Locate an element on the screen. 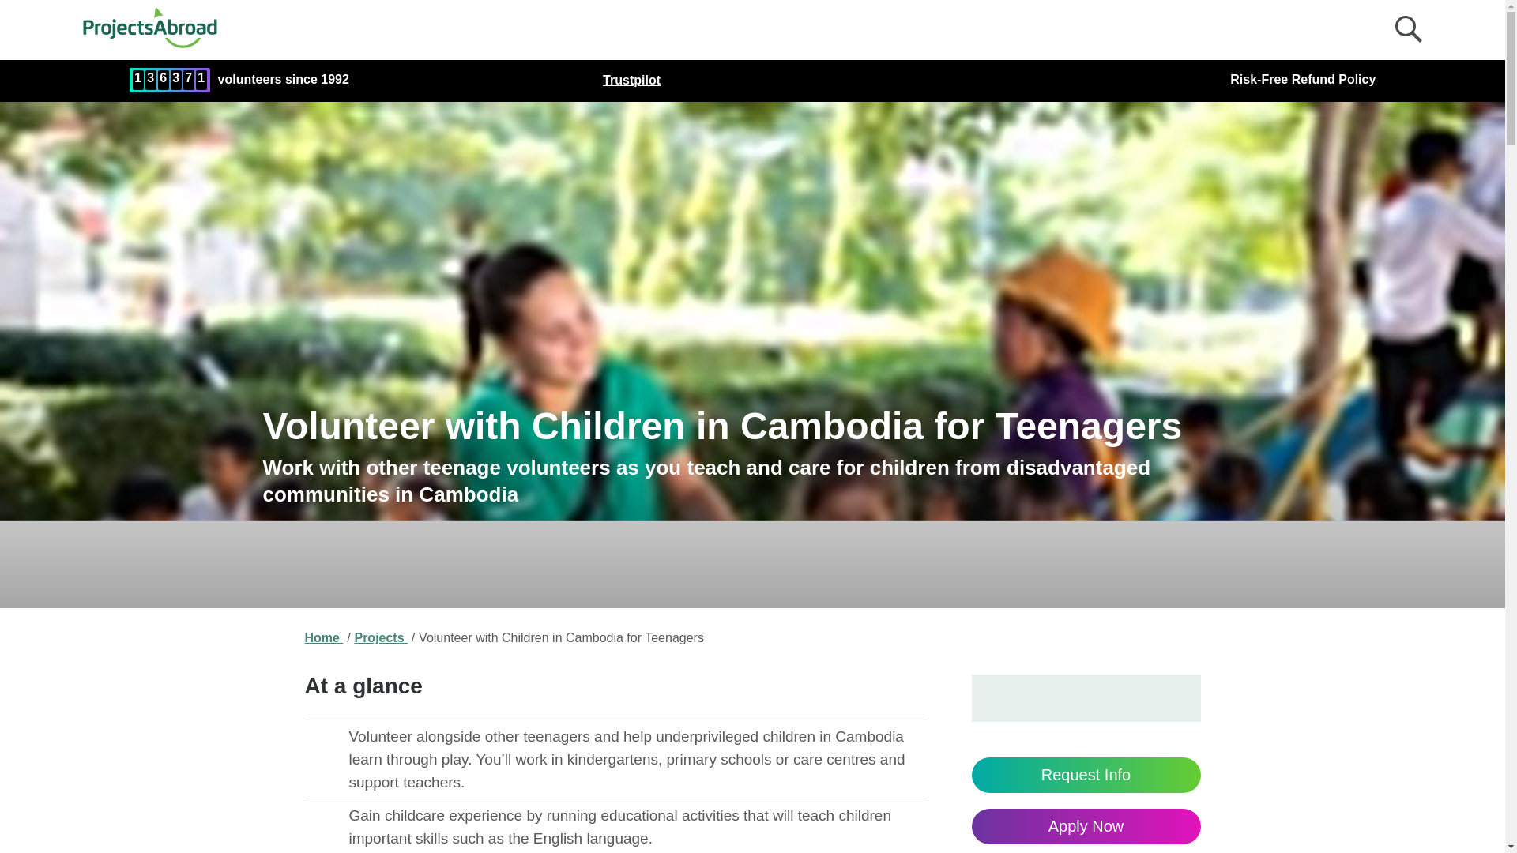 This screenshot has width=1517, height=853. Trustpilot is located at coordinates (631, 80).